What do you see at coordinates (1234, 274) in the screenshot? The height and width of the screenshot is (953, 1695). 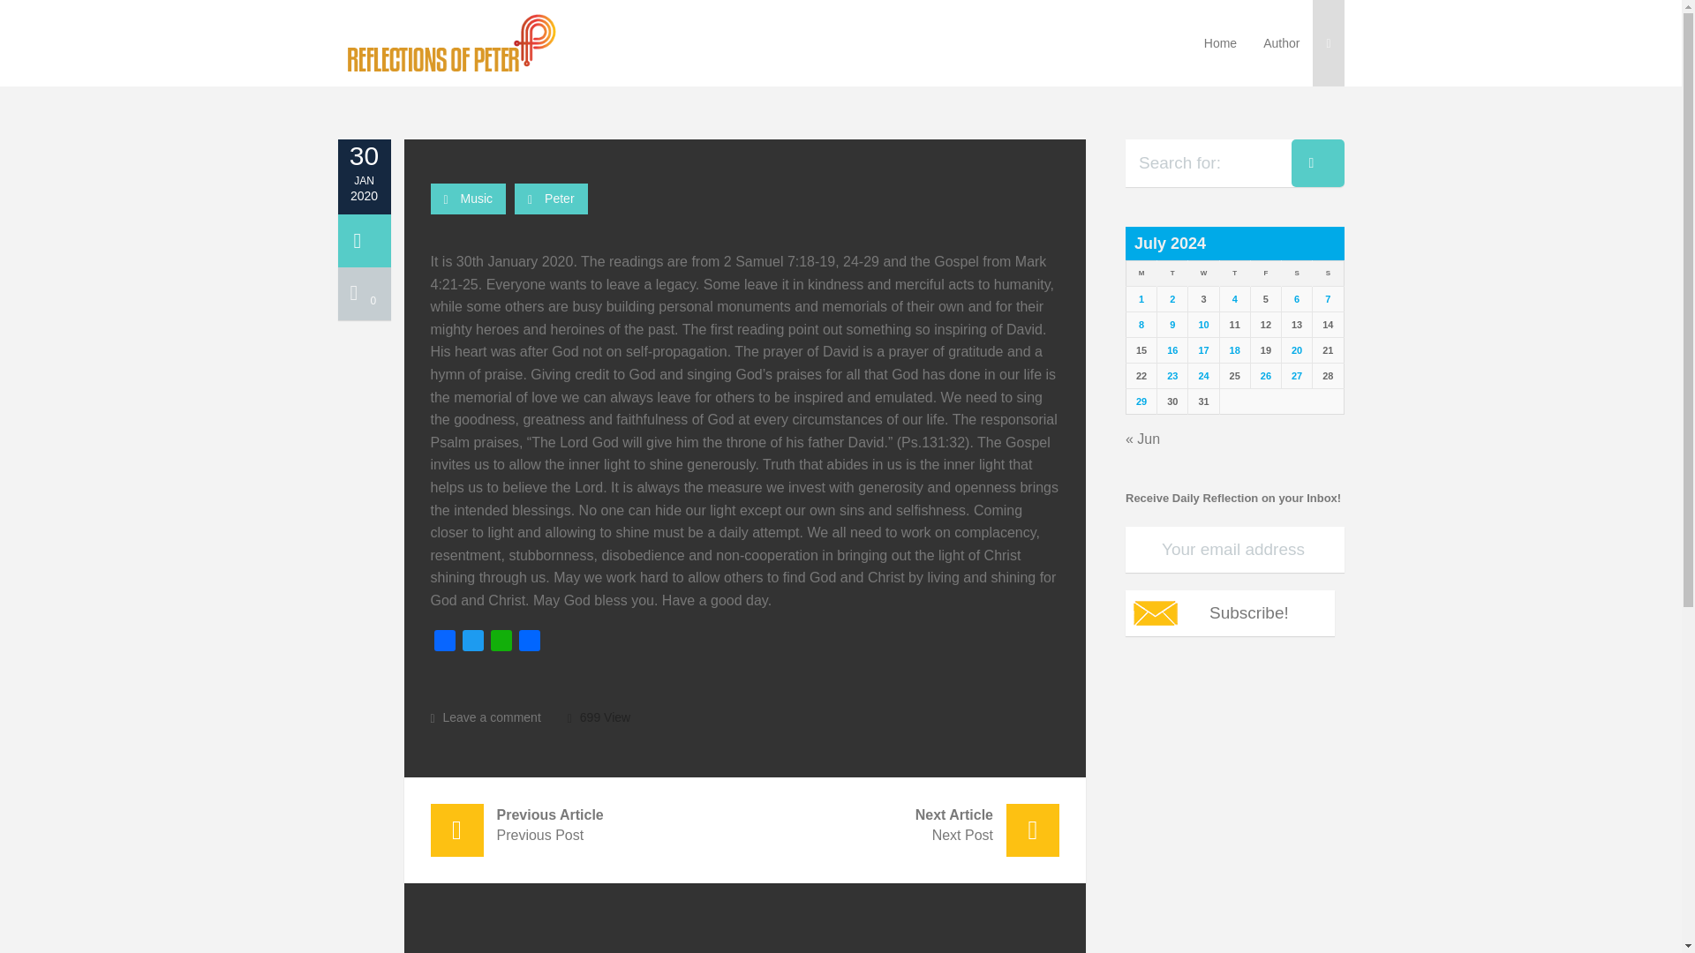 I see `Thursday` at bounding box center [1234, 274].